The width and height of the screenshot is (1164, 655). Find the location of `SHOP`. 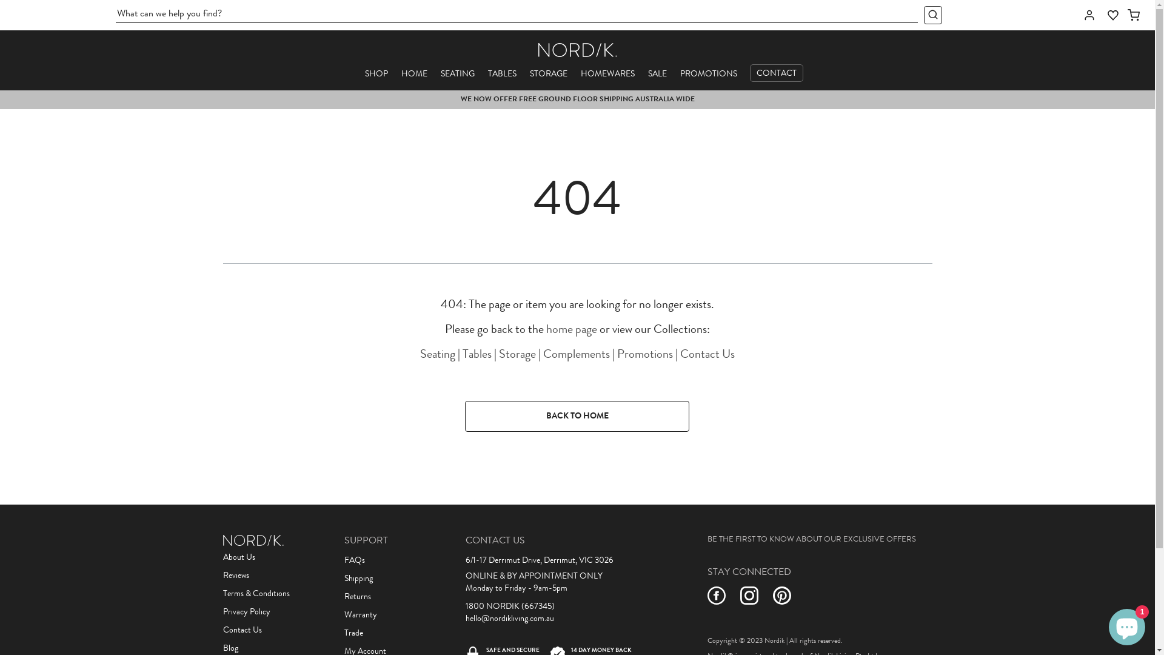

SHOP is located at coordinates (376, 74).